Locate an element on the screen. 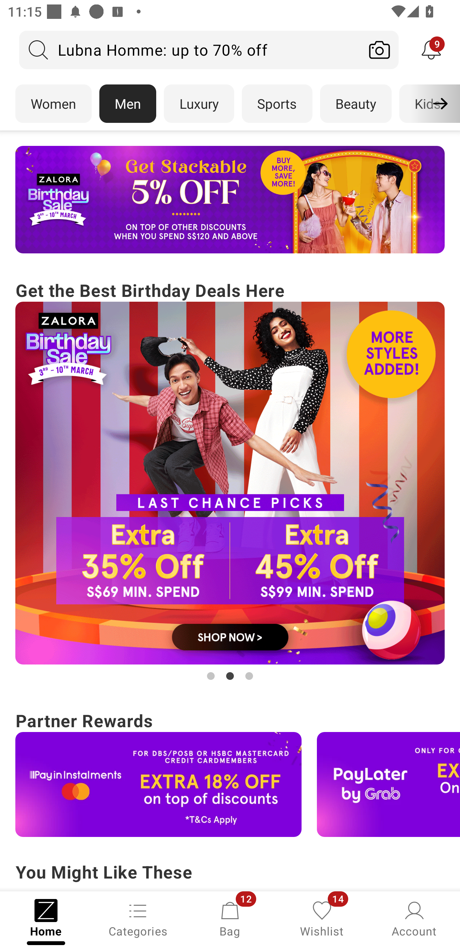  Beauty is located at coordinates (356, 104).